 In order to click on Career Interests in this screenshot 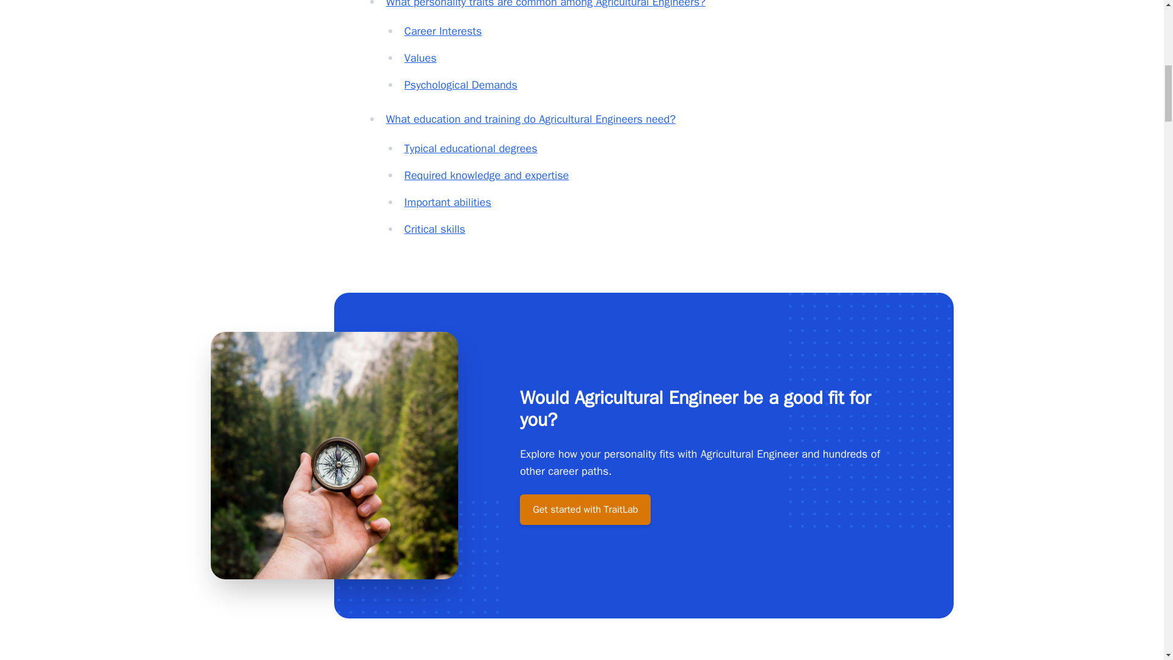, I will do `click(444, 31)`.